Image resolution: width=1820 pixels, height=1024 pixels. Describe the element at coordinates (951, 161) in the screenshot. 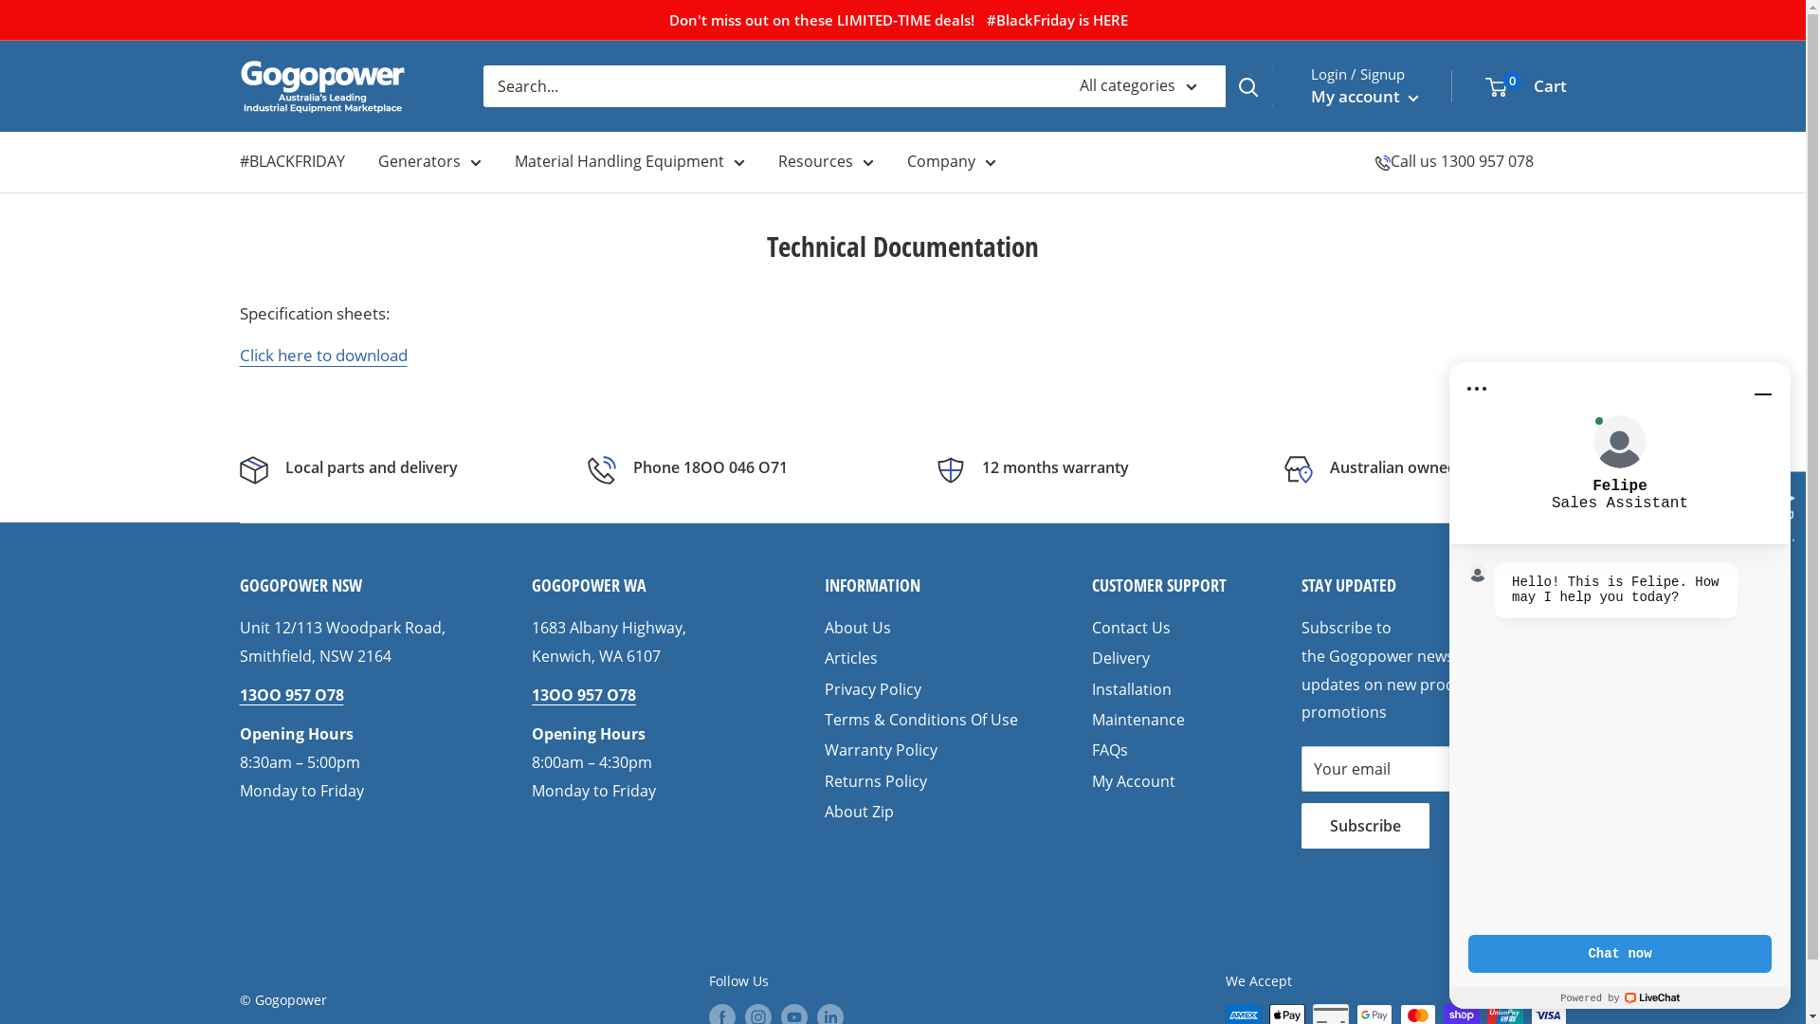

I see `Company` at that location.